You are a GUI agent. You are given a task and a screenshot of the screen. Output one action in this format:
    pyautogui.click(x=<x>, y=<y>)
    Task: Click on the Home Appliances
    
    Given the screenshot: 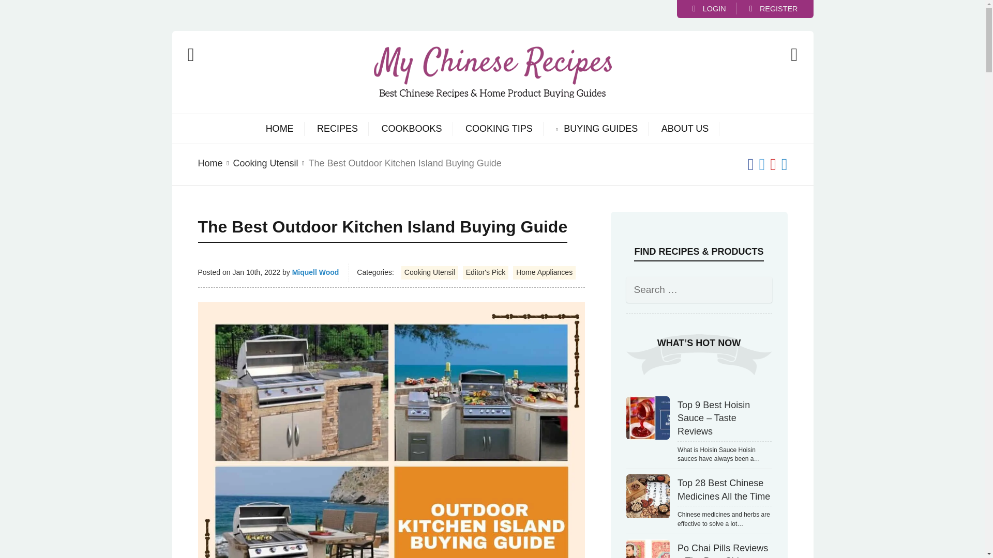 What is the action you would take?
    pyautogui.click(x=544, y=273)
    